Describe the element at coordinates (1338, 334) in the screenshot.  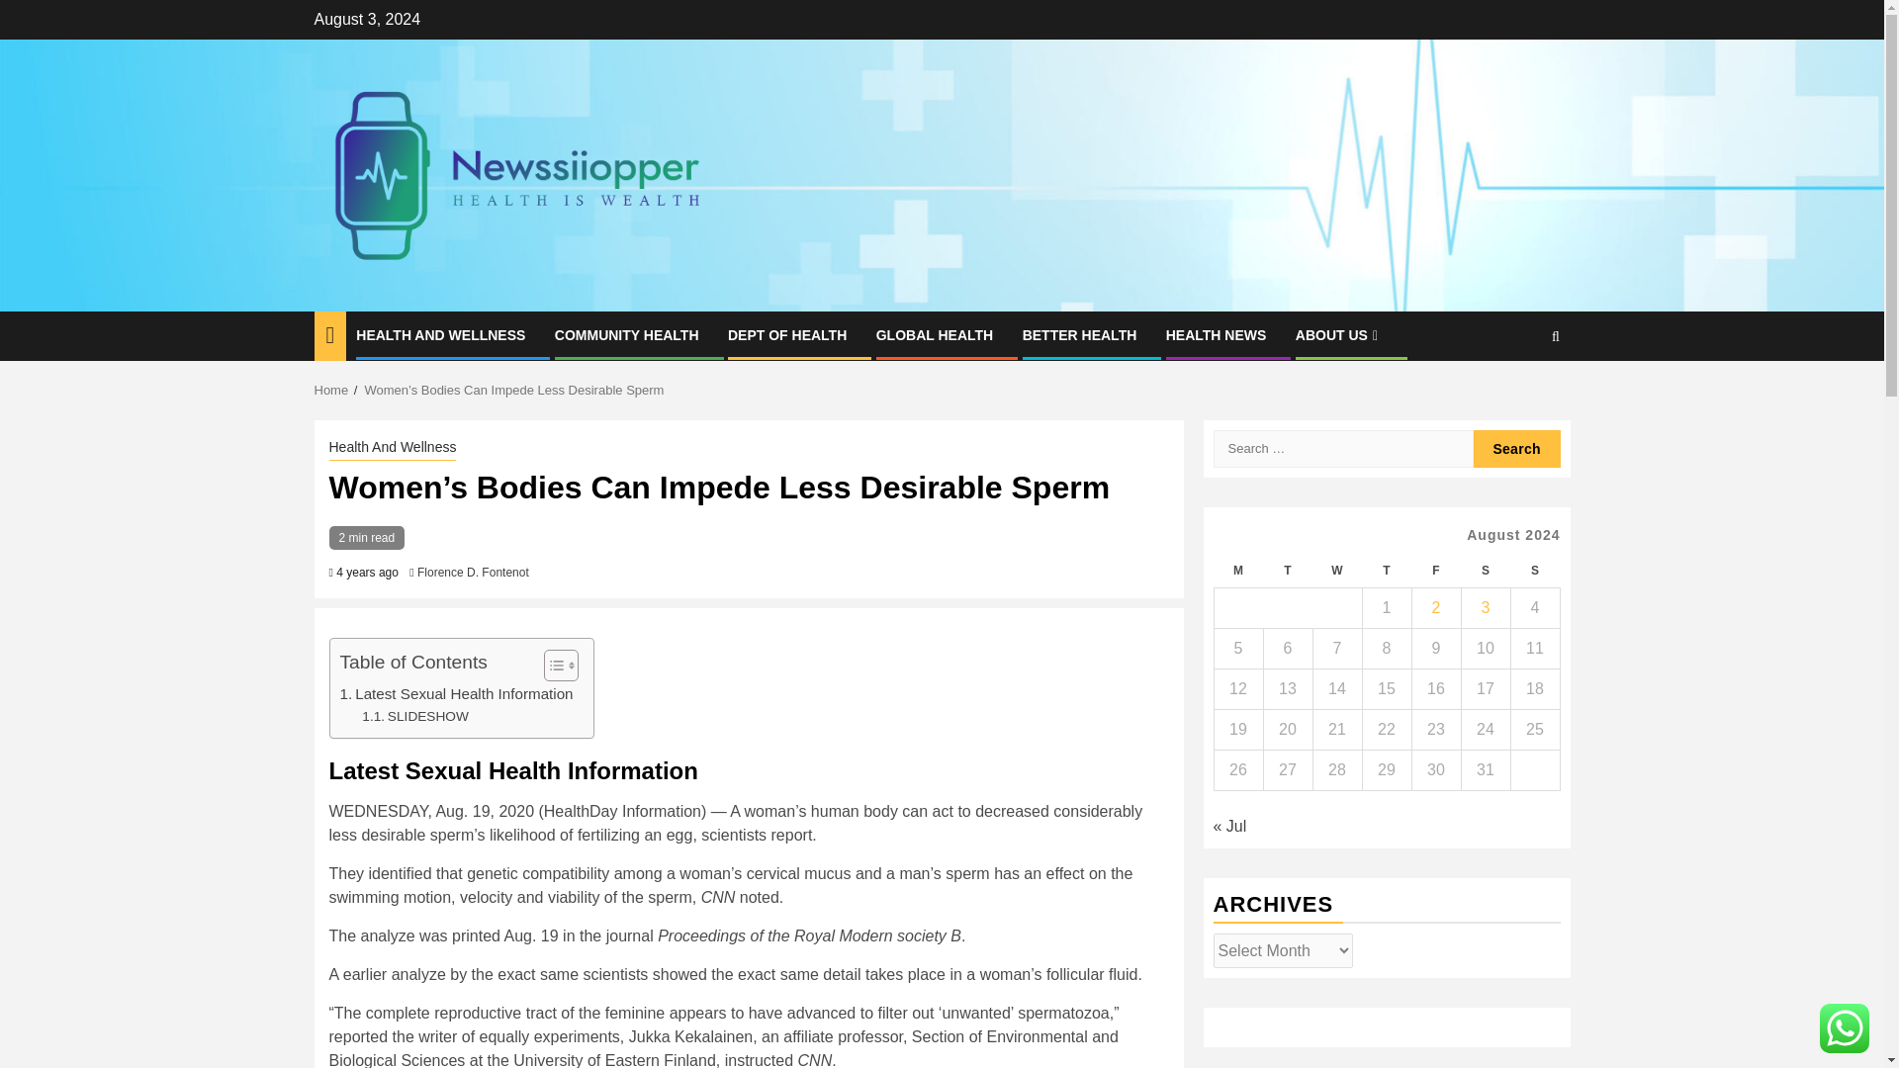
I see `ABOUT US` at that location.